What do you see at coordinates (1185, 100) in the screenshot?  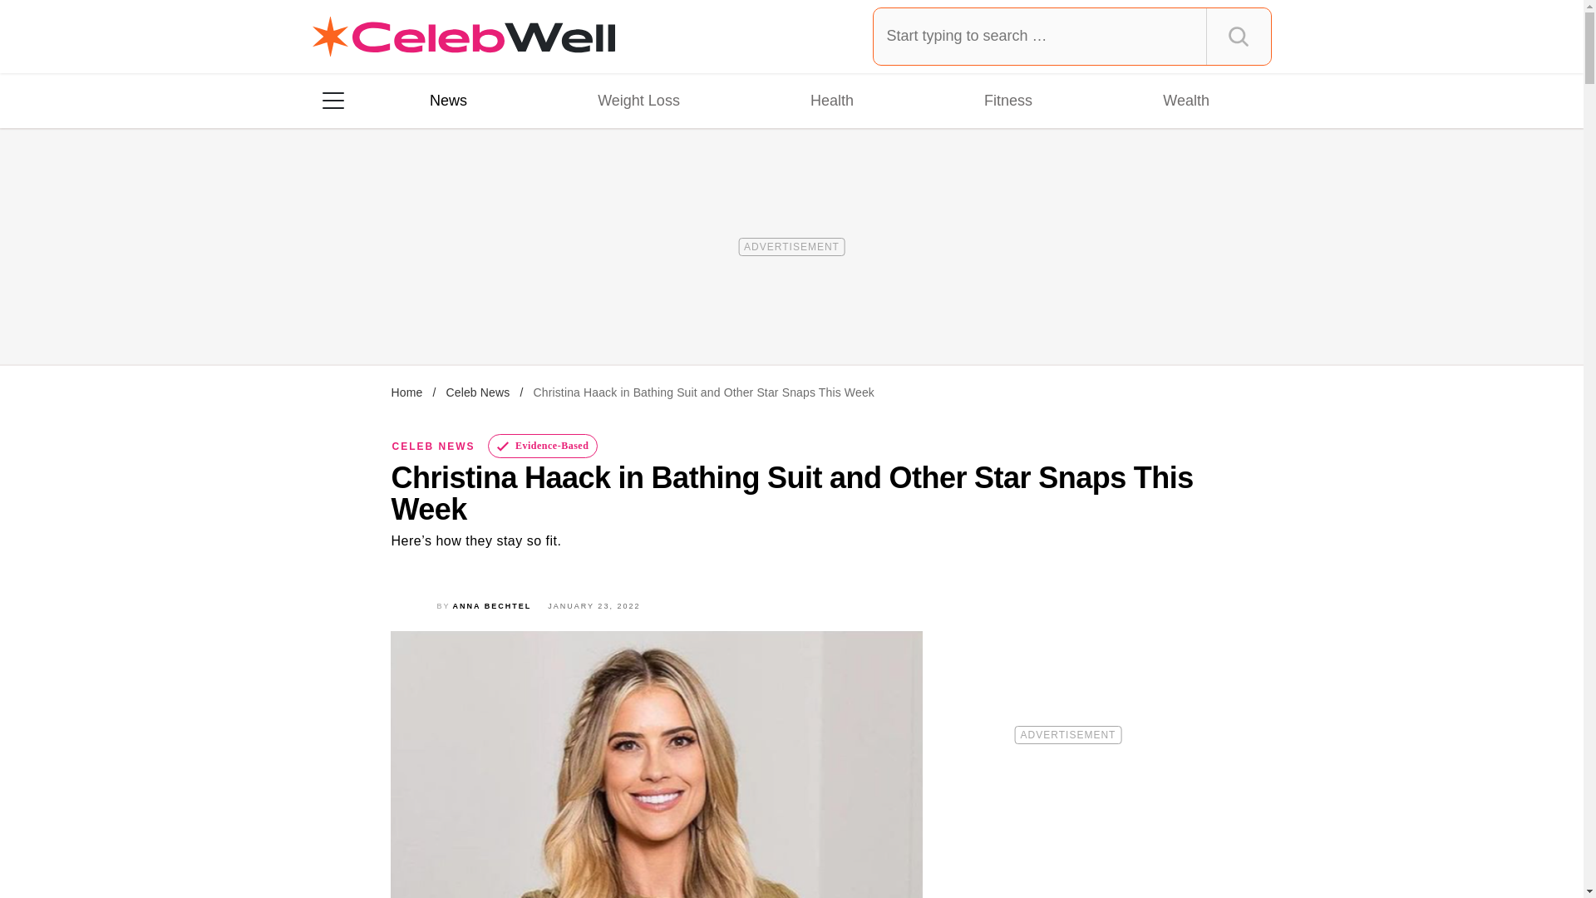 I see `Wealth` at bounding box center [1185, 100].